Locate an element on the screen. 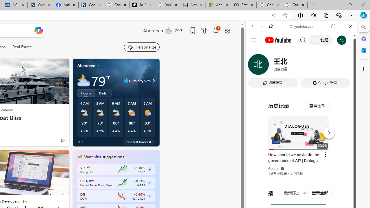 This screenshot has width=370, height=208. Search the web is located at coordinates (304, 40).